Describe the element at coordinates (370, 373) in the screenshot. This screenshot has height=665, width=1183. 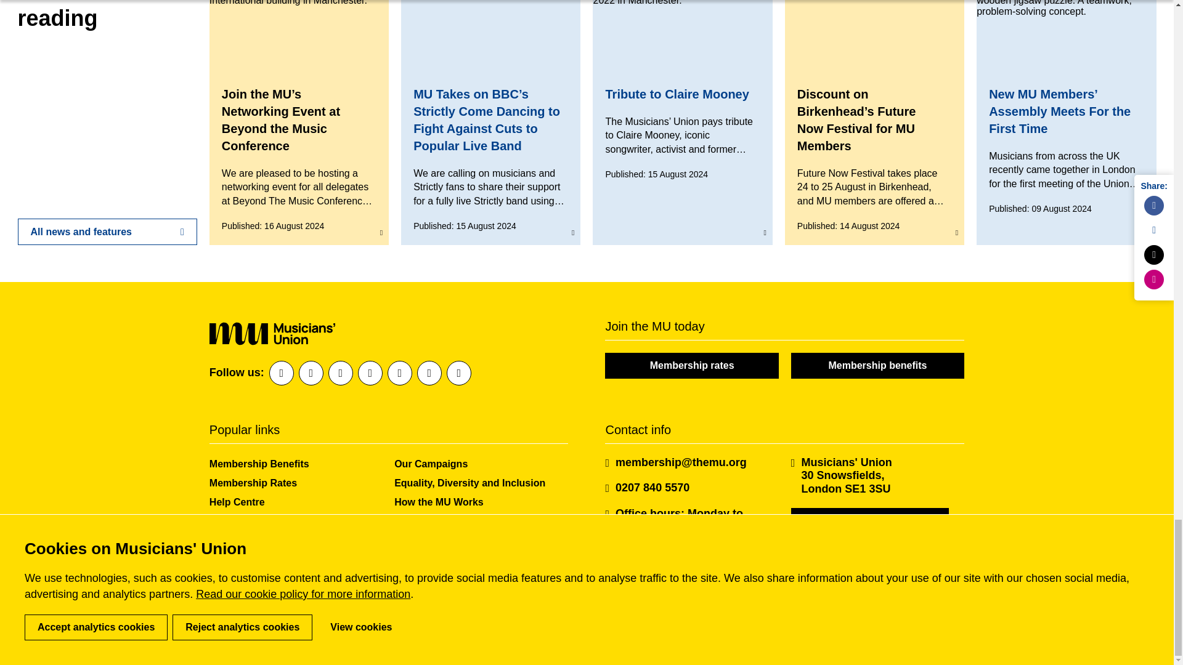
I see `Instagram` at that location.